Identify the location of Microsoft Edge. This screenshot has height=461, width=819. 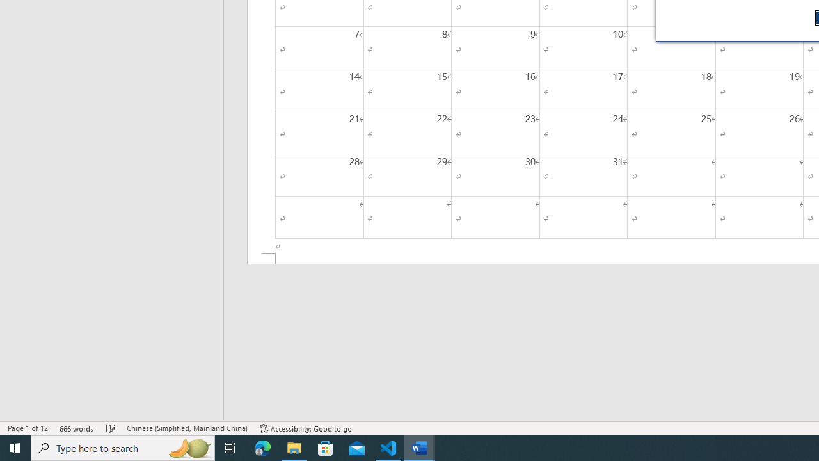
(263, 448).